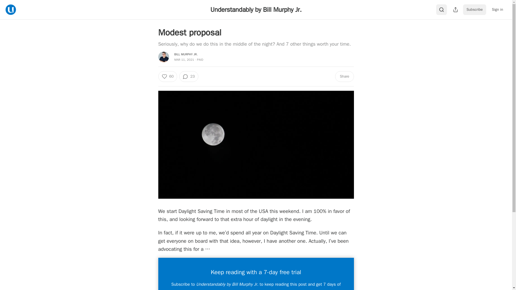 The width and height of the screenshot is (516, 290). I want to click on BILL MURPHY JR., so click(186, 54).